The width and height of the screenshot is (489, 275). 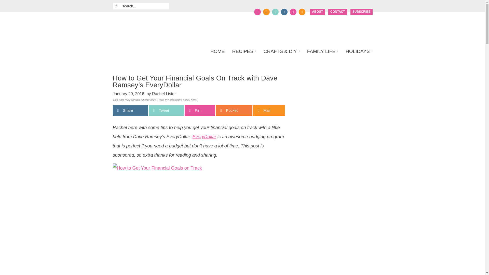 What do you see at coordinates (302, 12) in the screenshot?
I see `Follow 5 Minutes For Mom via RSS` at bounding box center [302, 12].